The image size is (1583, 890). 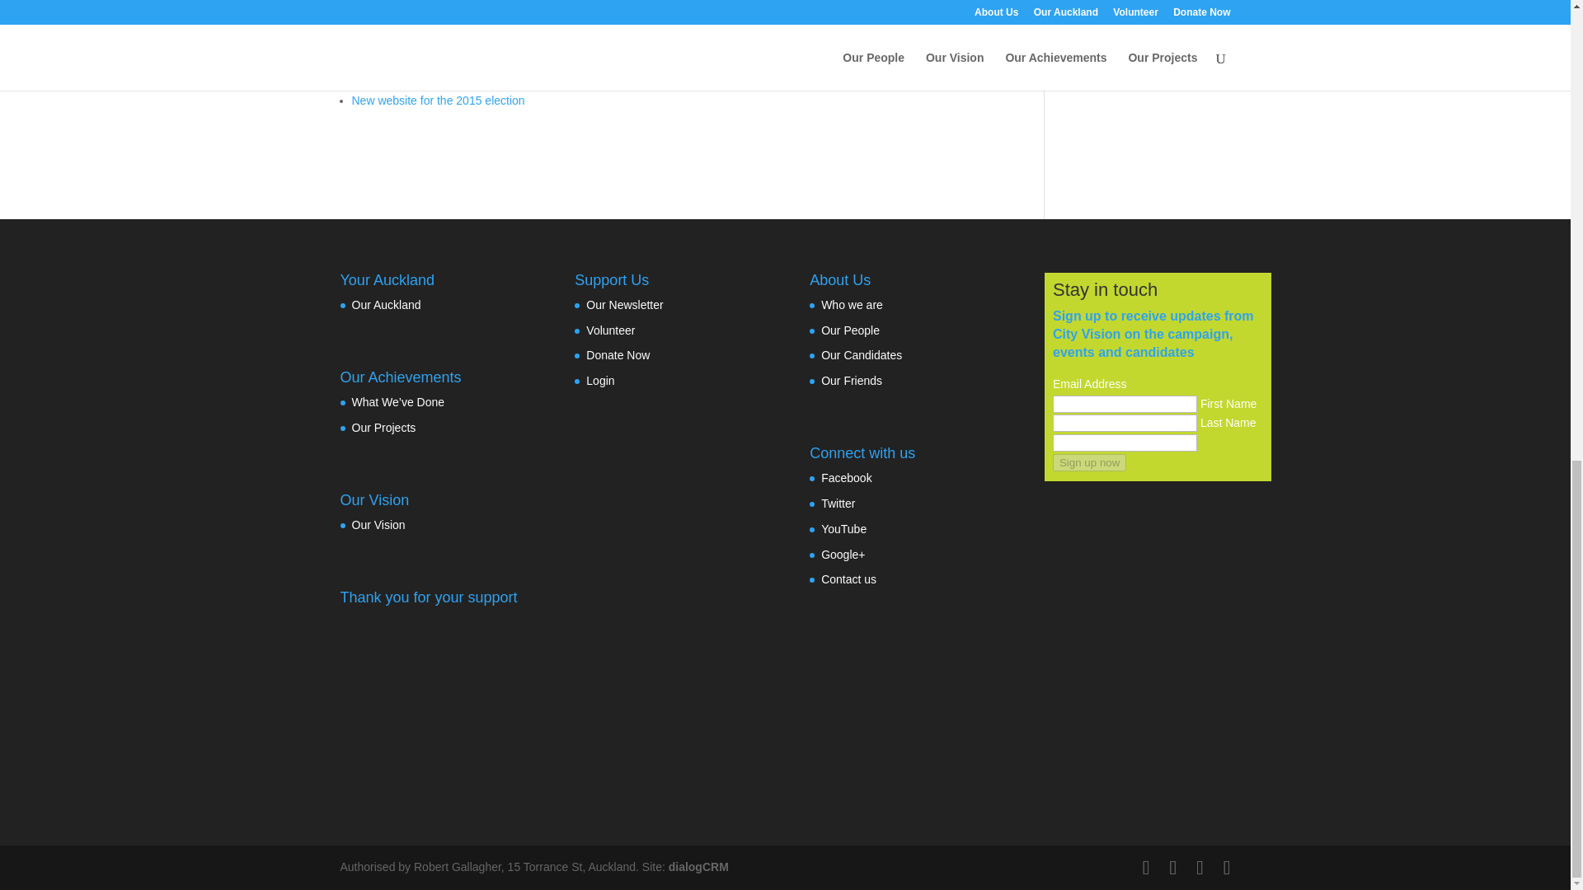 I want to click on dialogCRM, so click(x=698, y=867).